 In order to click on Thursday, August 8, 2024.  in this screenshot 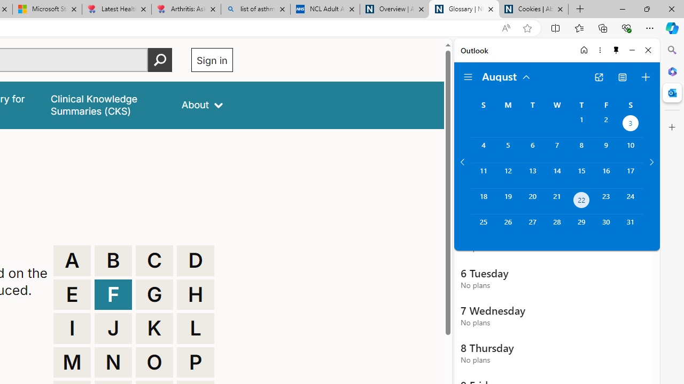, I will do `click(581, 150)`.